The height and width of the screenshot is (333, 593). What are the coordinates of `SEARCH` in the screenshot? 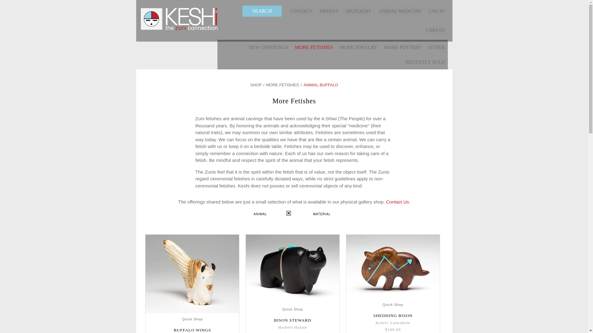 It's located at (262, 11).